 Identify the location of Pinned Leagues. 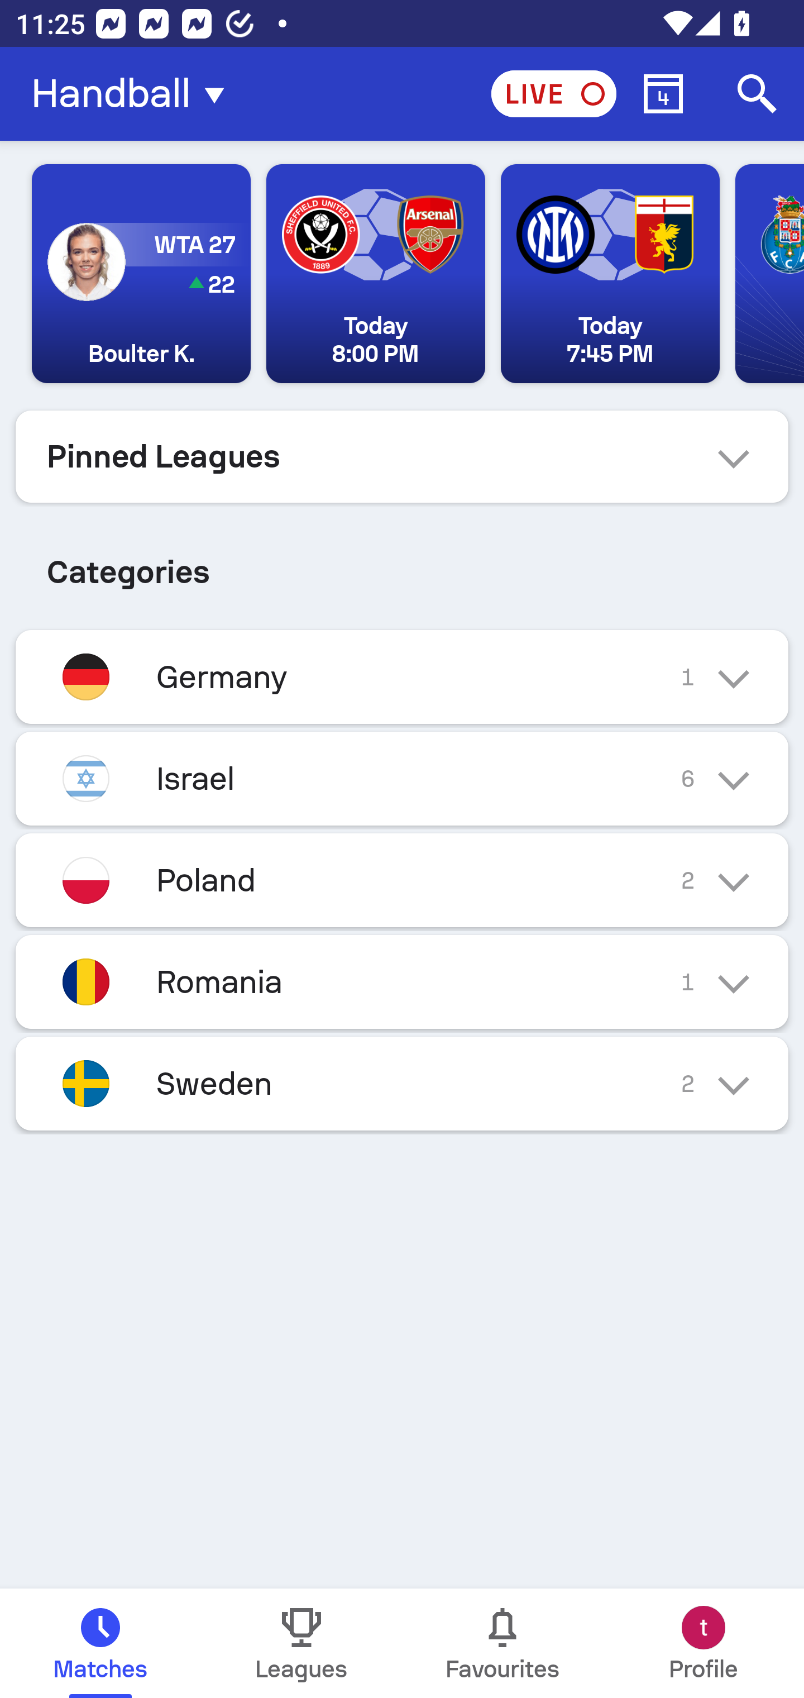
(402, 456).